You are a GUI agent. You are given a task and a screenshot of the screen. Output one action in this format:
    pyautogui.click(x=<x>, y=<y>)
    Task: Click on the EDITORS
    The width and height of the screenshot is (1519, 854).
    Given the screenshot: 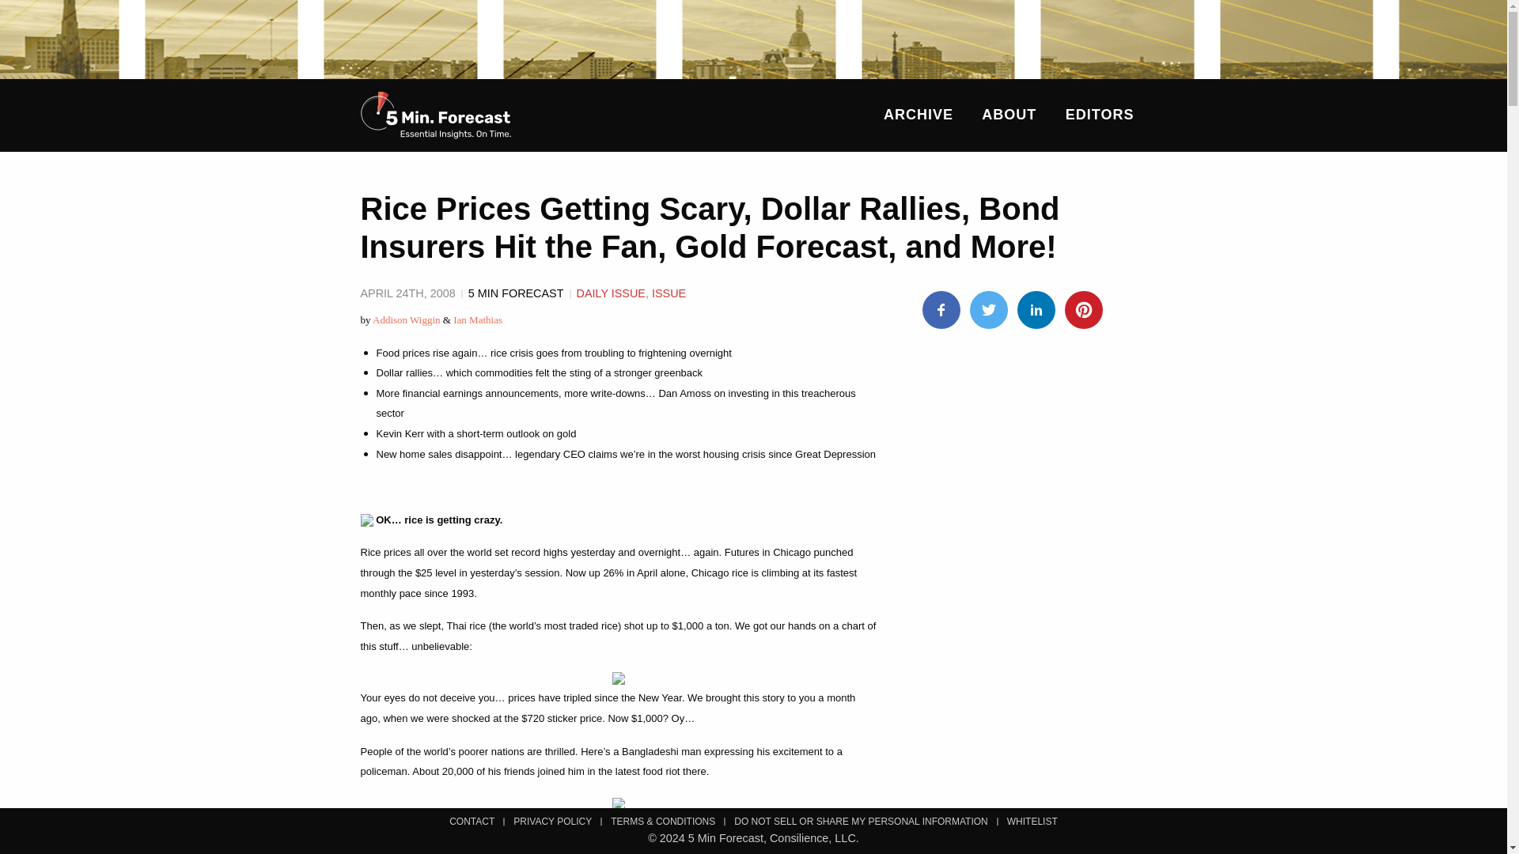 What is the action you would take?
    pyautogui.click(x=1100, y=114)
    